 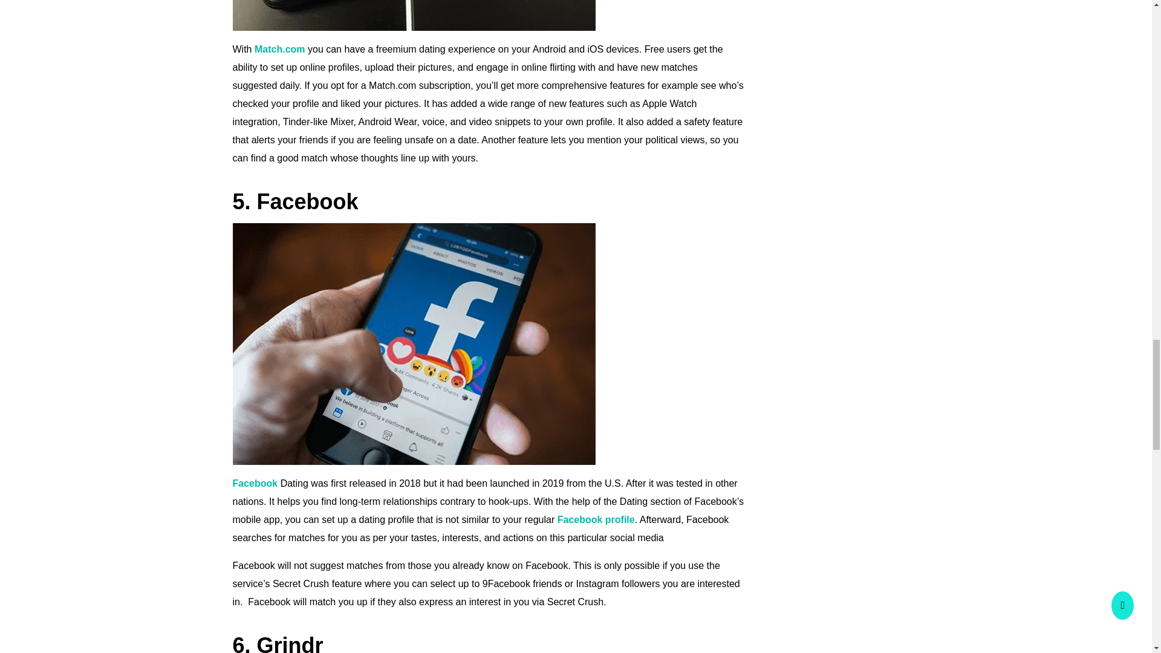 What do you see at coordinates (255, 482) in the screenshot?
I see `Facebook` at bounding box center [255, 482].